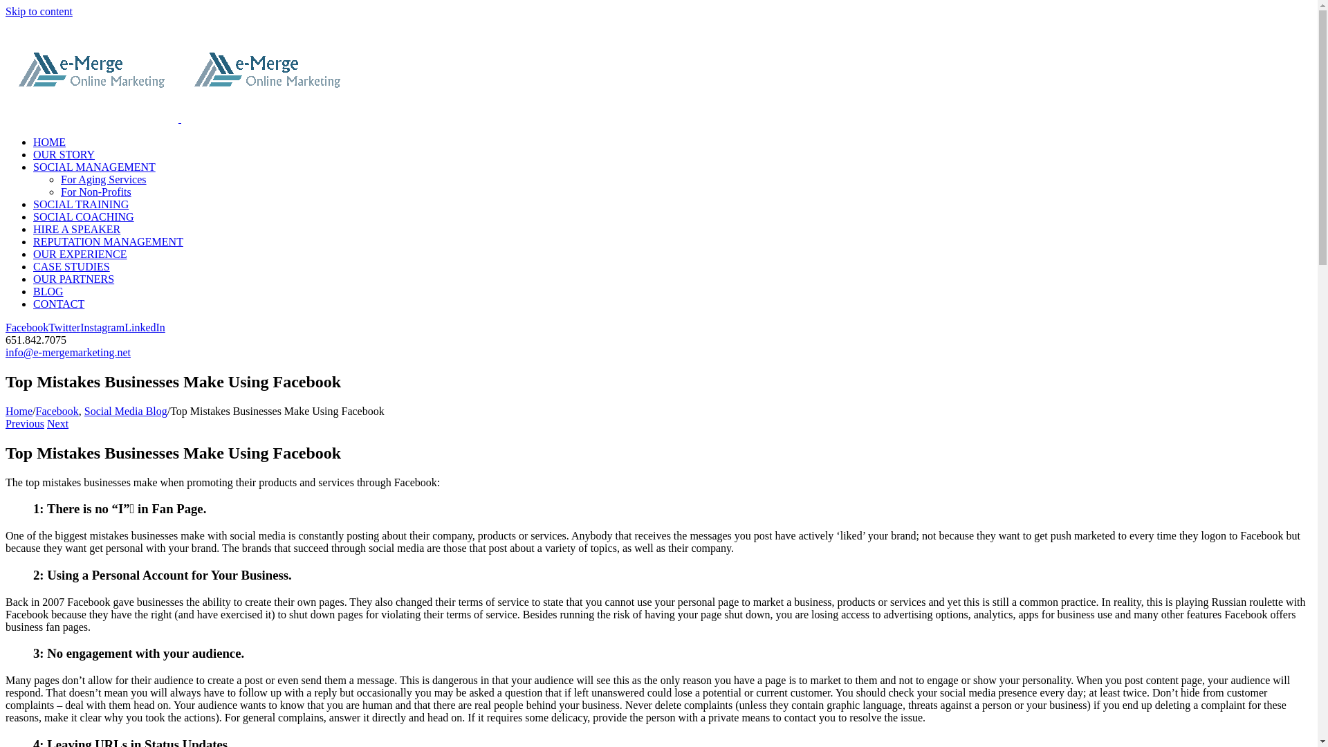 The height and width of the screenshot is (747, 1328). I want to click on CASE STUDIES, so click(72, 266).